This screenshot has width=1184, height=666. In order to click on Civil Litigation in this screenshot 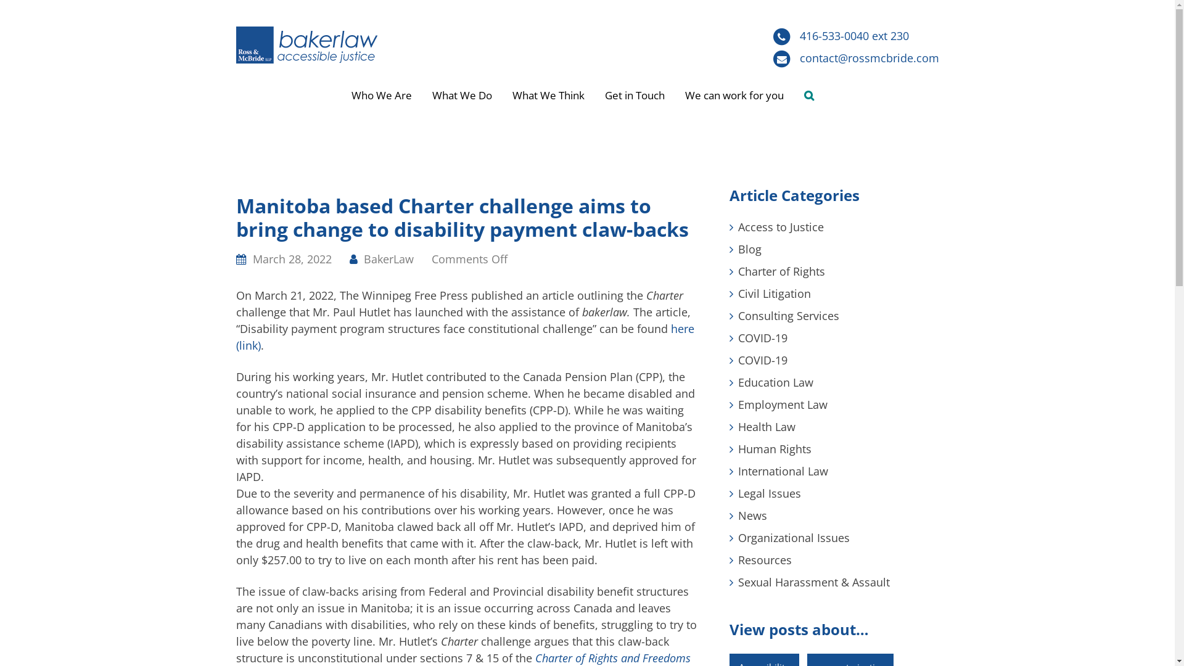, I will do `click(774, 294)`.